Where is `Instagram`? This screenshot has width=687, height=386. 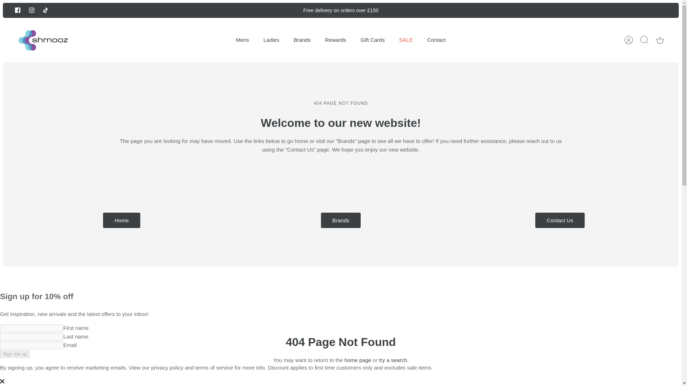 Instagram is located at coordinates (31, 10).